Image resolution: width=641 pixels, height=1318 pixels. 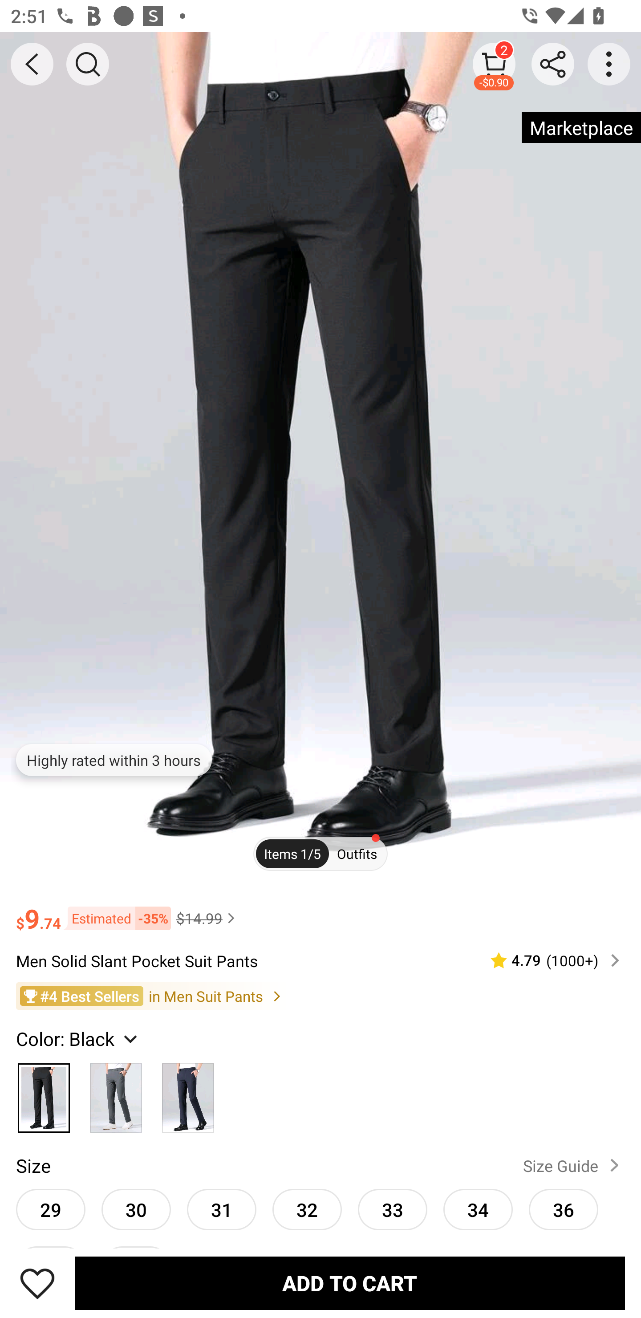 I want to click on $9.74 Estimated -35% $14.99, so click(x=320, y=911).